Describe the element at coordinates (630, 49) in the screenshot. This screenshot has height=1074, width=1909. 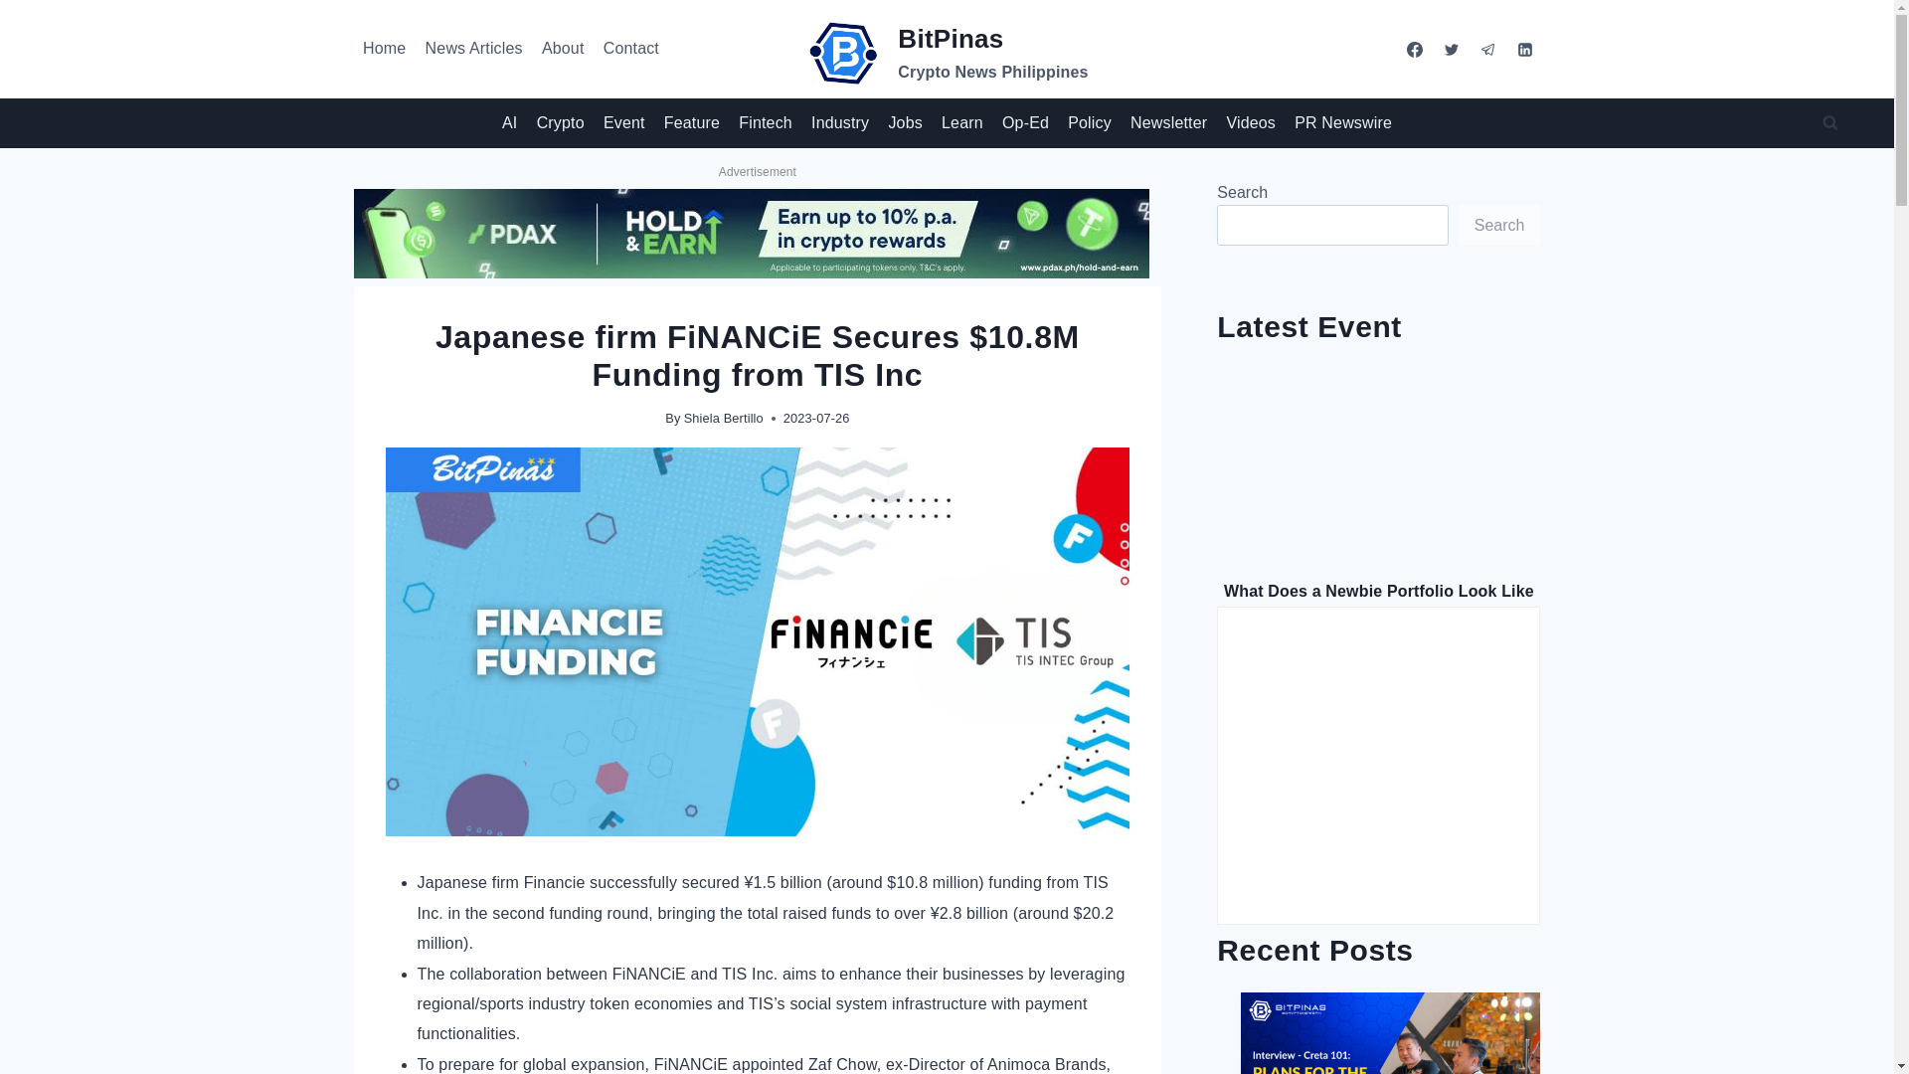
I see `Industry` at that location.